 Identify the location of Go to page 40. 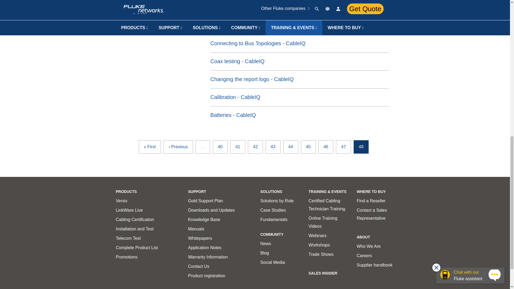
(220, 147).